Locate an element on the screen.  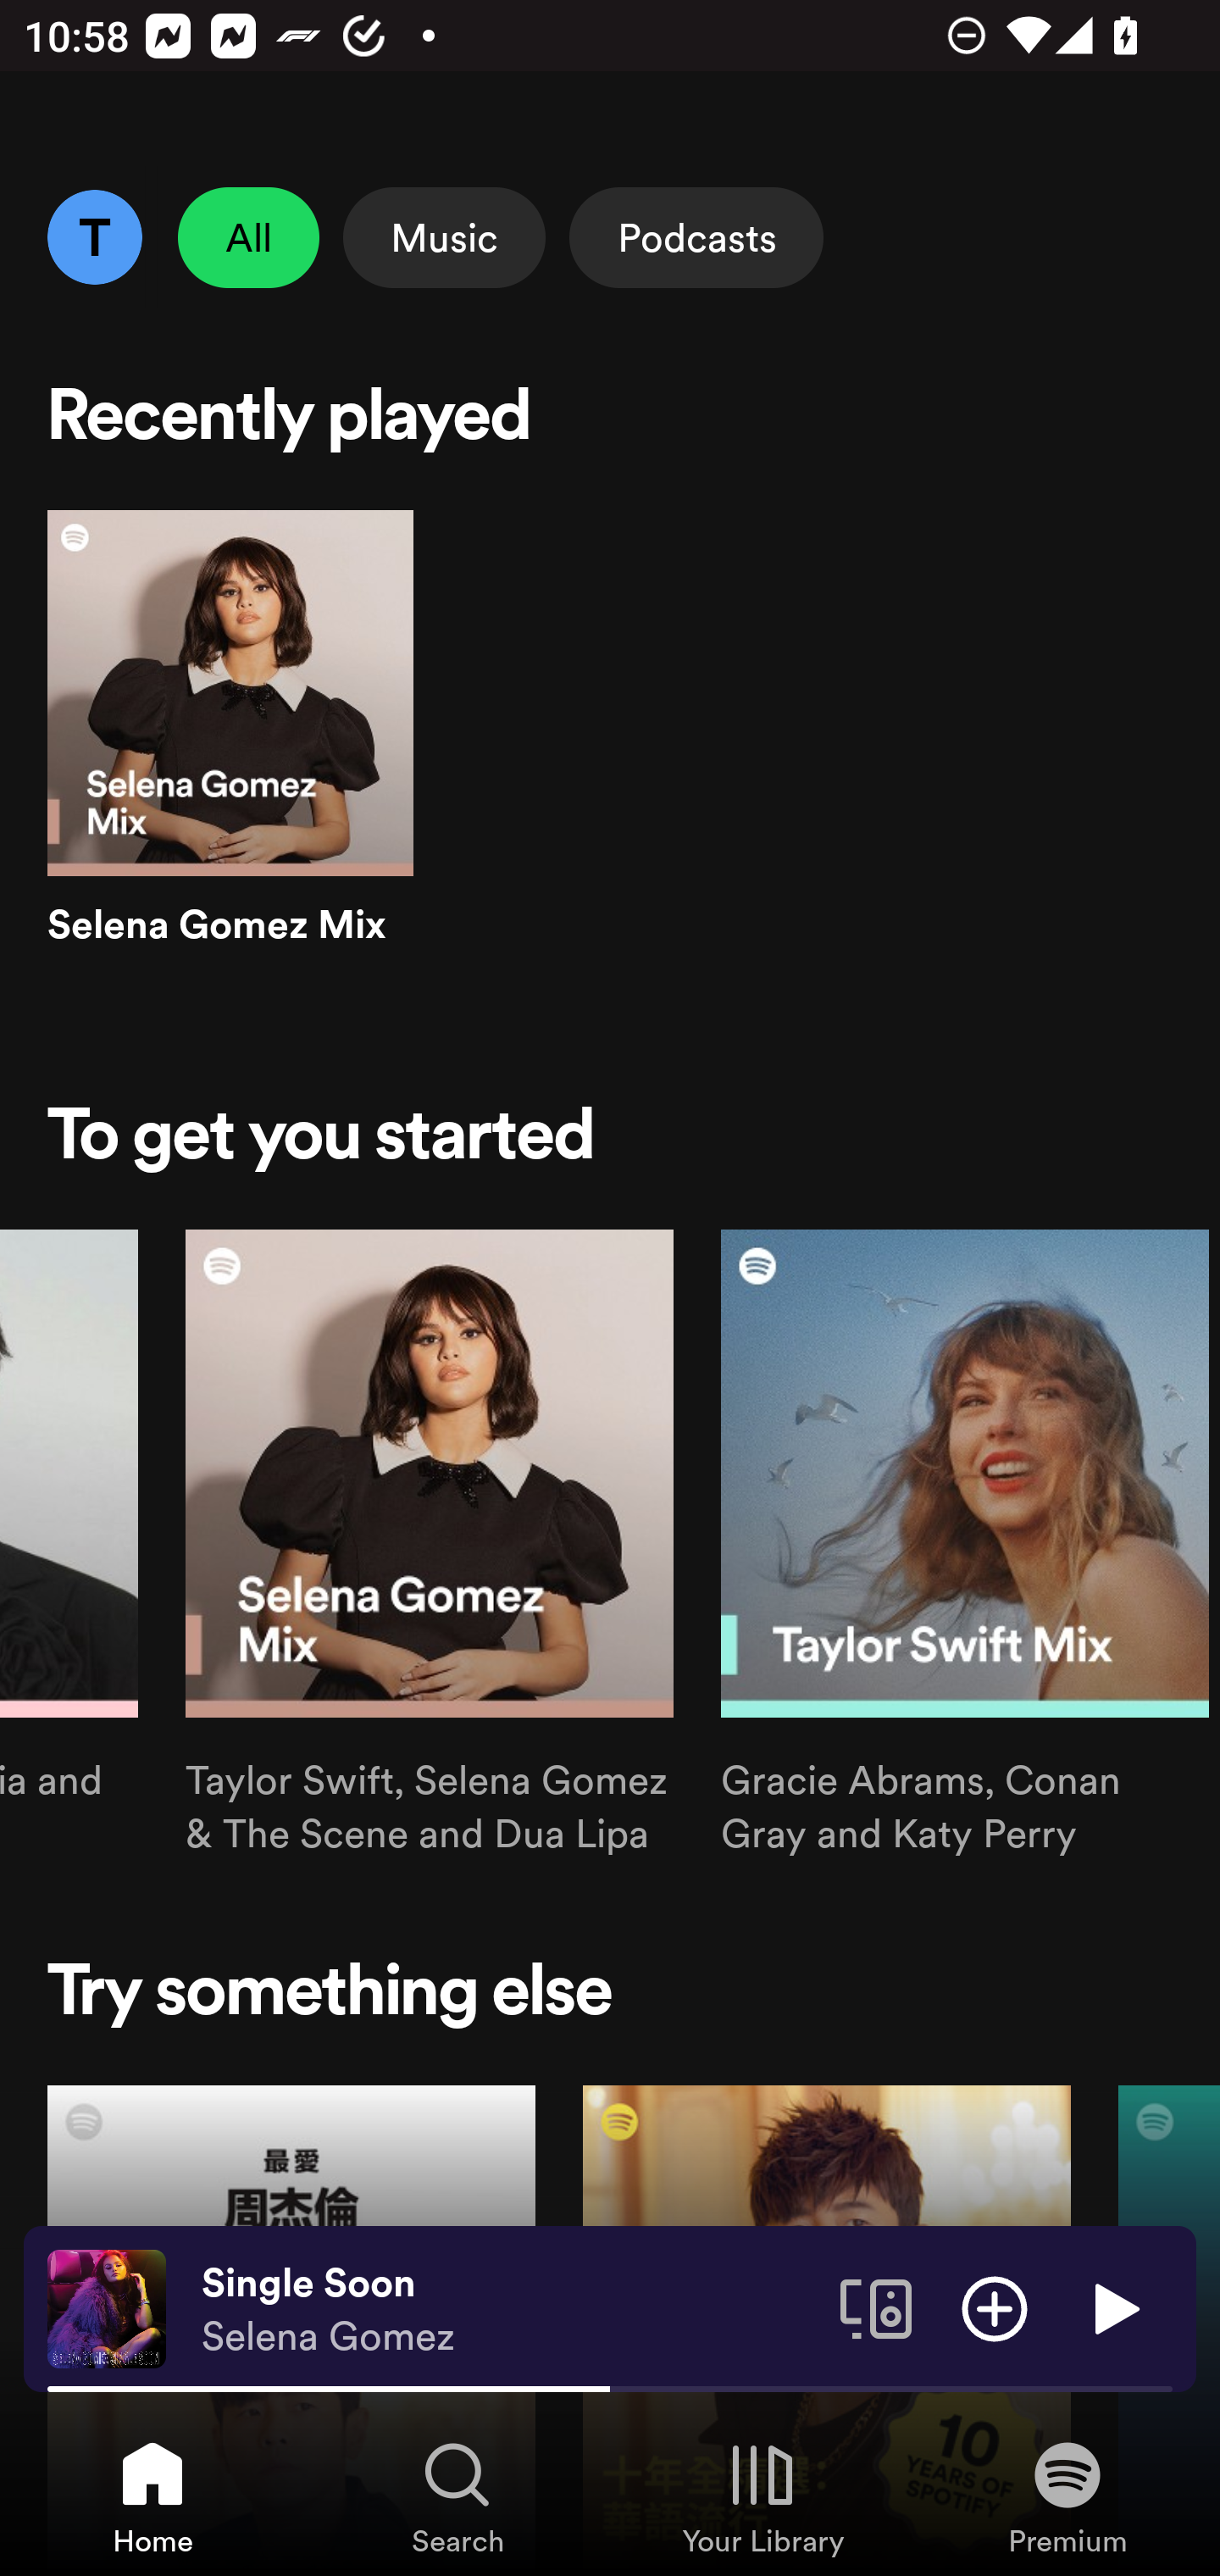
Home, Tab 1 of 4 Home Home is located at coordinates (152, 2496).